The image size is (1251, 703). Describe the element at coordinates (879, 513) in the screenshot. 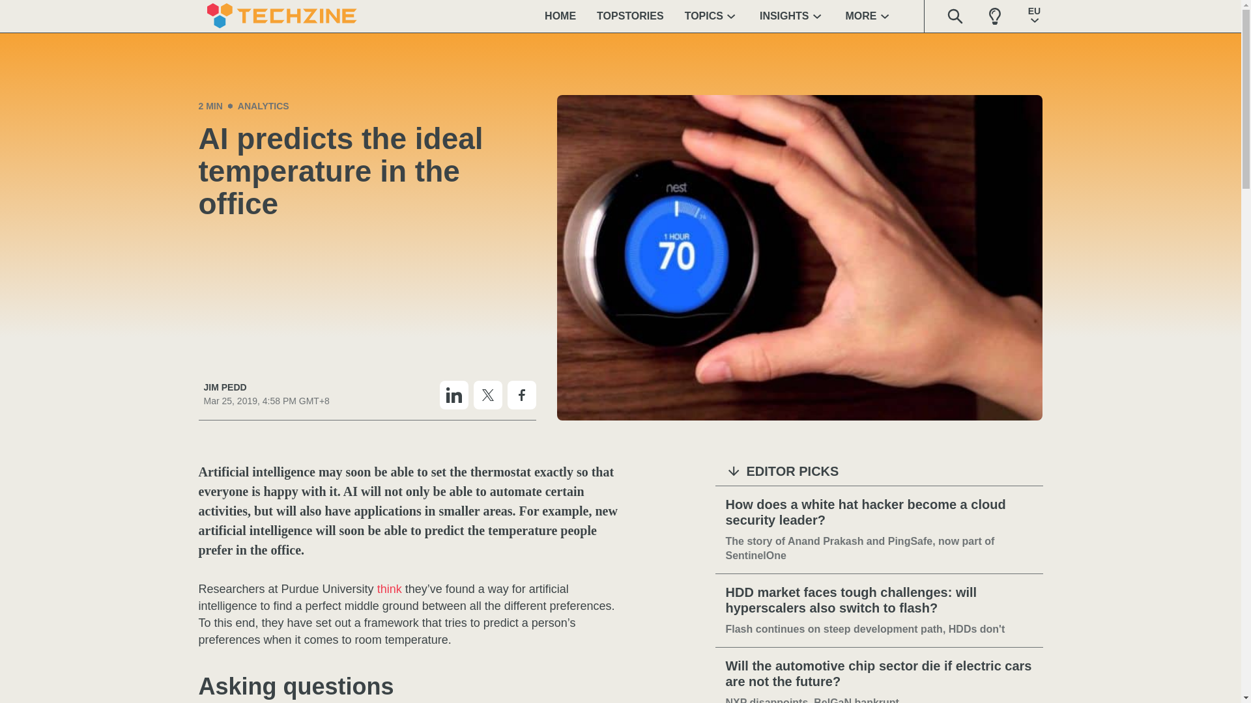

I see `How does a white hat hacker become a cloud security leader?` at that location.